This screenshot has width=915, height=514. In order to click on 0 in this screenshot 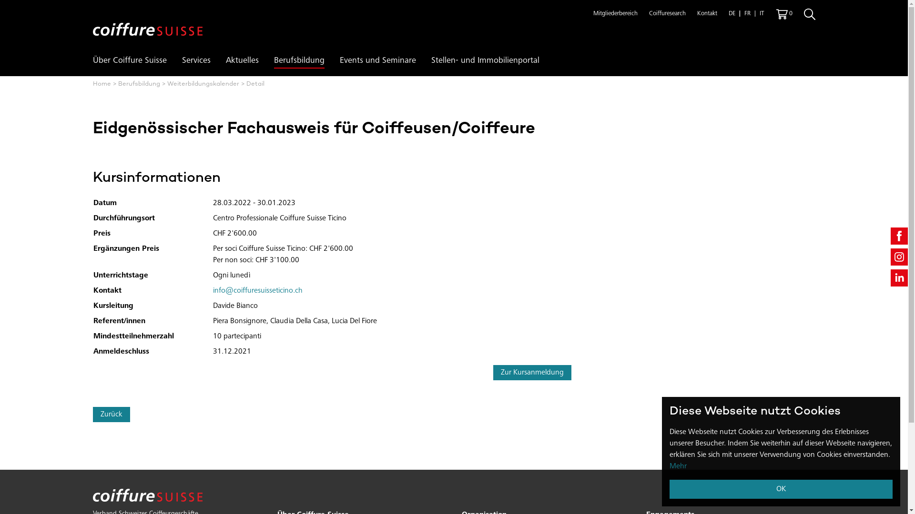, I will do `click(783, 14)`.